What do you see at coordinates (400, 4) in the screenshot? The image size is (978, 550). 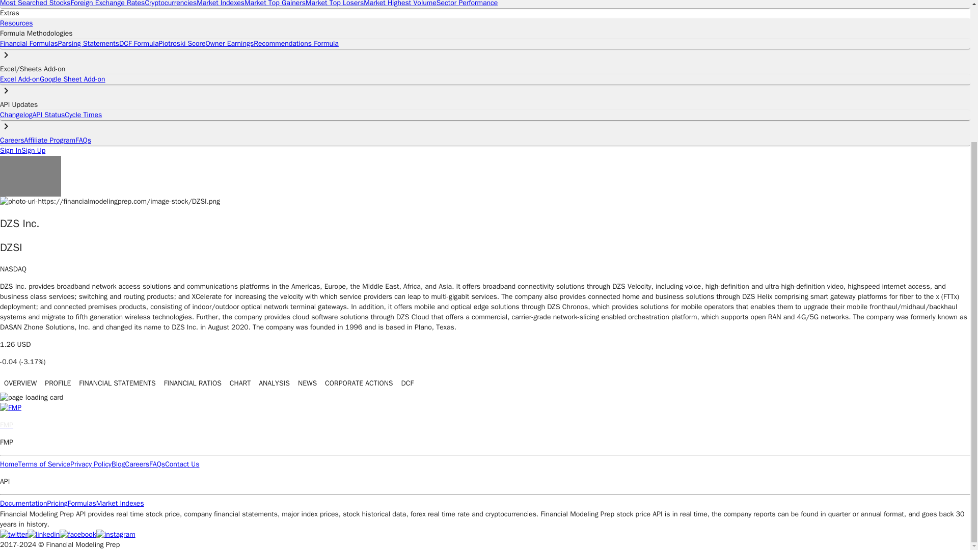 I see `Market Highest Volume` at bounding box center [400, 4].